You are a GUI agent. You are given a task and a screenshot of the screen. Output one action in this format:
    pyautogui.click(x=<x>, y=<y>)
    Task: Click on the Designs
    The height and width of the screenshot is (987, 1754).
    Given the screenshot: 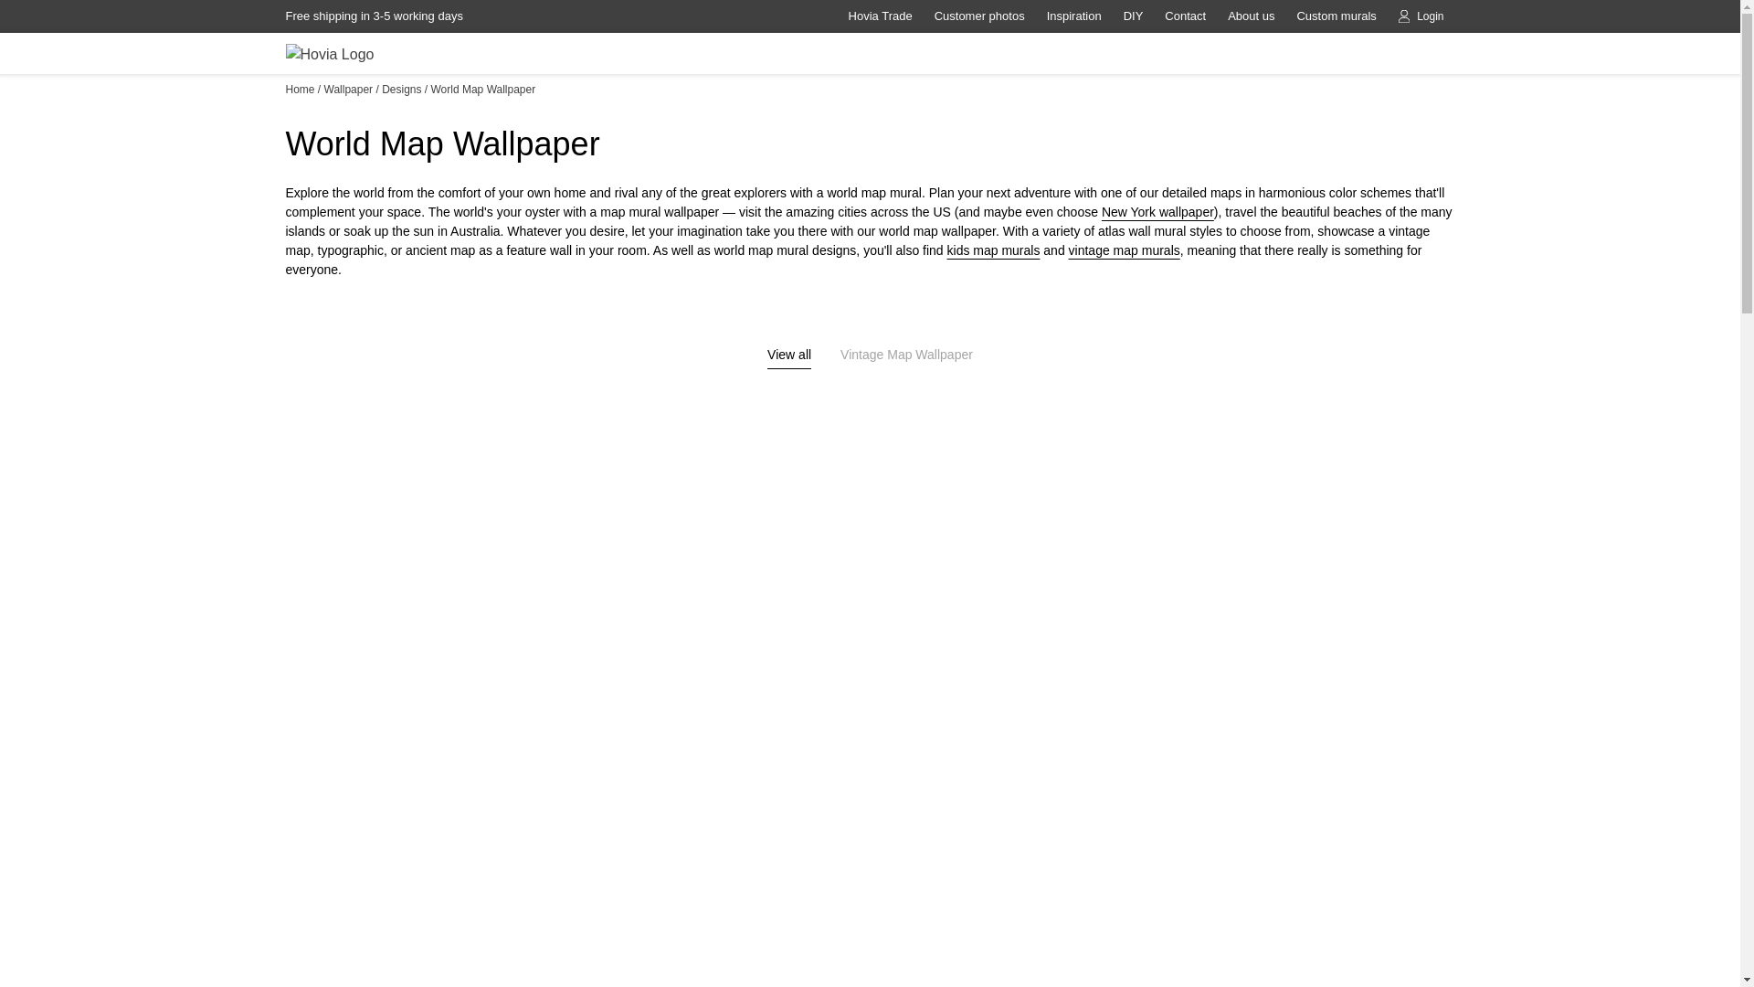 What is the action you would take?
    pyautogui.click(x=401, y=89)
    